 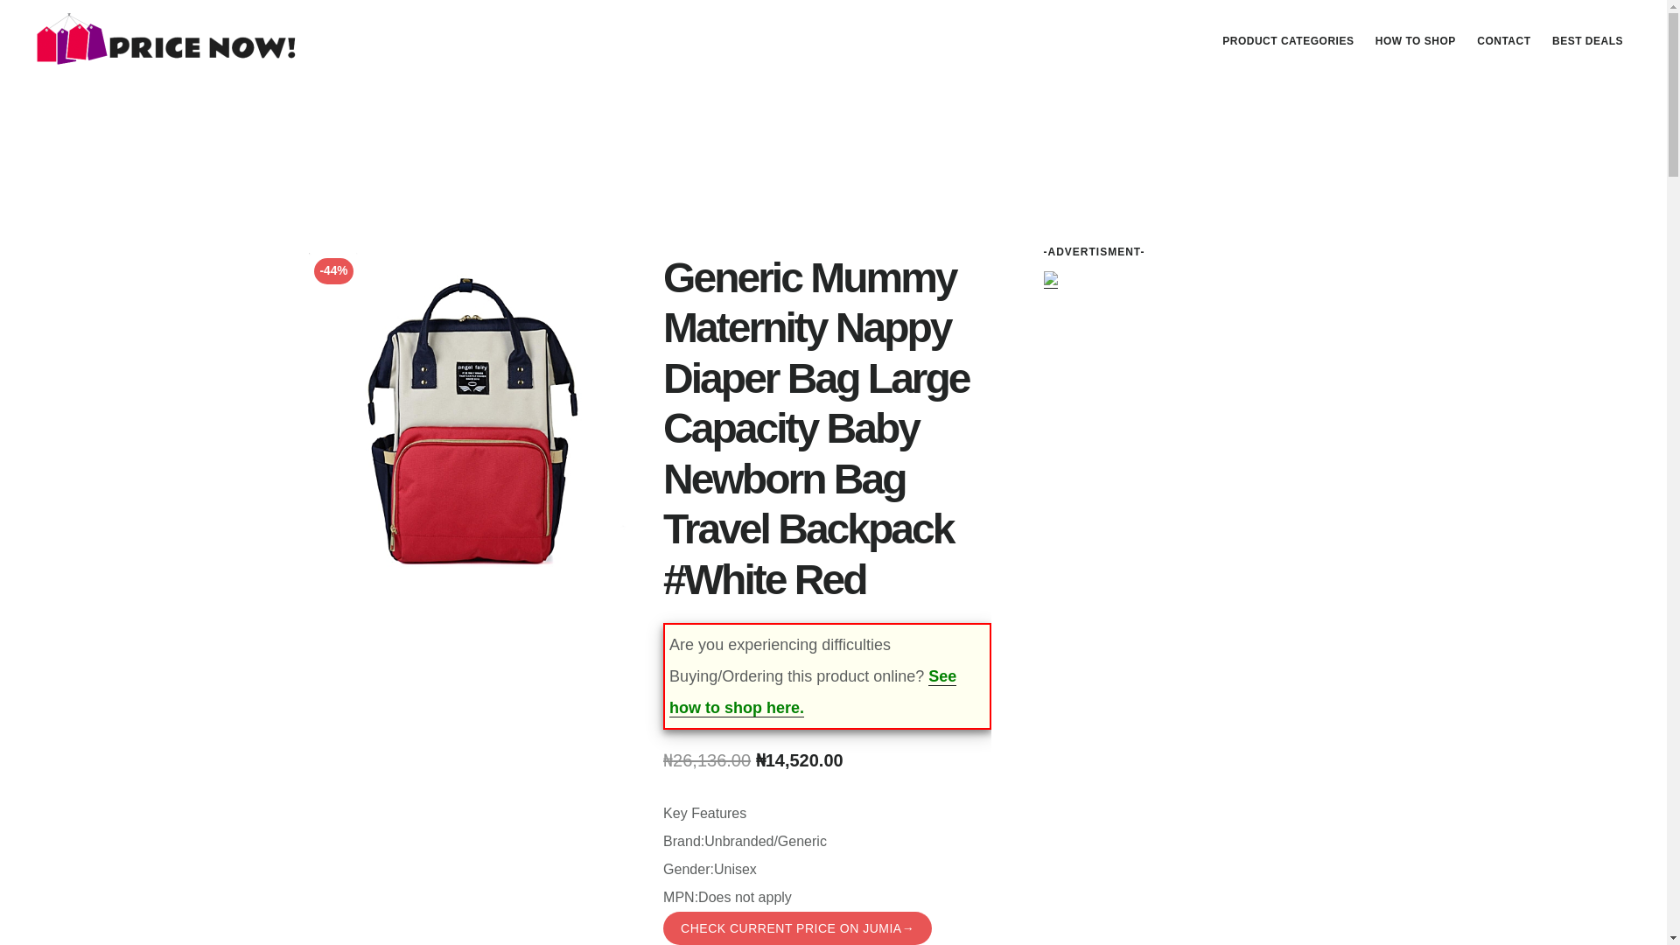 I want to click on PRICENOW NG, so click(x=166, y=38).